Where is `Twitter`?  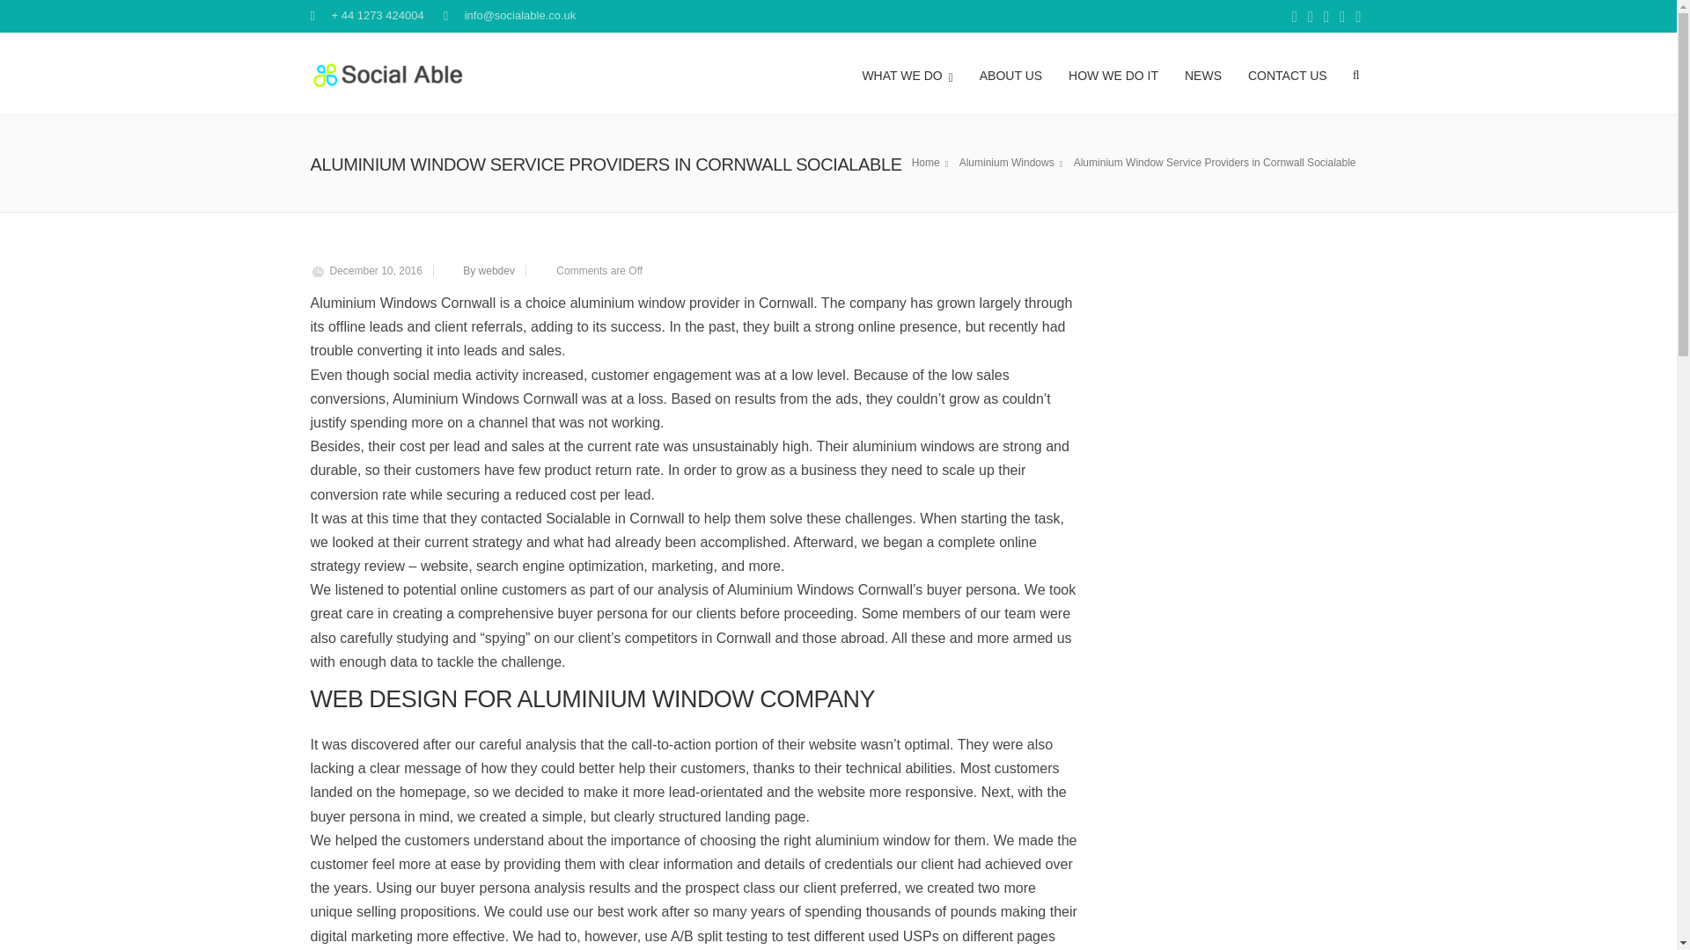 Twitter is located at coordinates (1326, 18).